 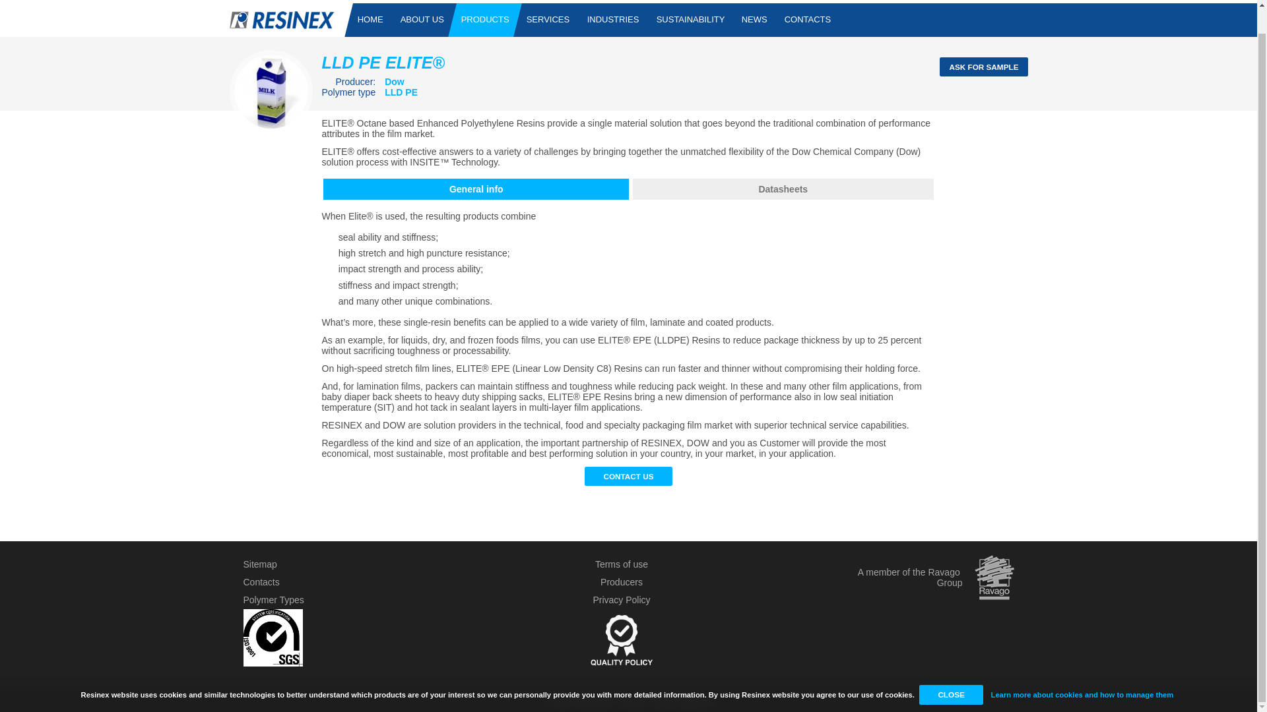 I want to click on CLOSE, so click(x=951, y=670).